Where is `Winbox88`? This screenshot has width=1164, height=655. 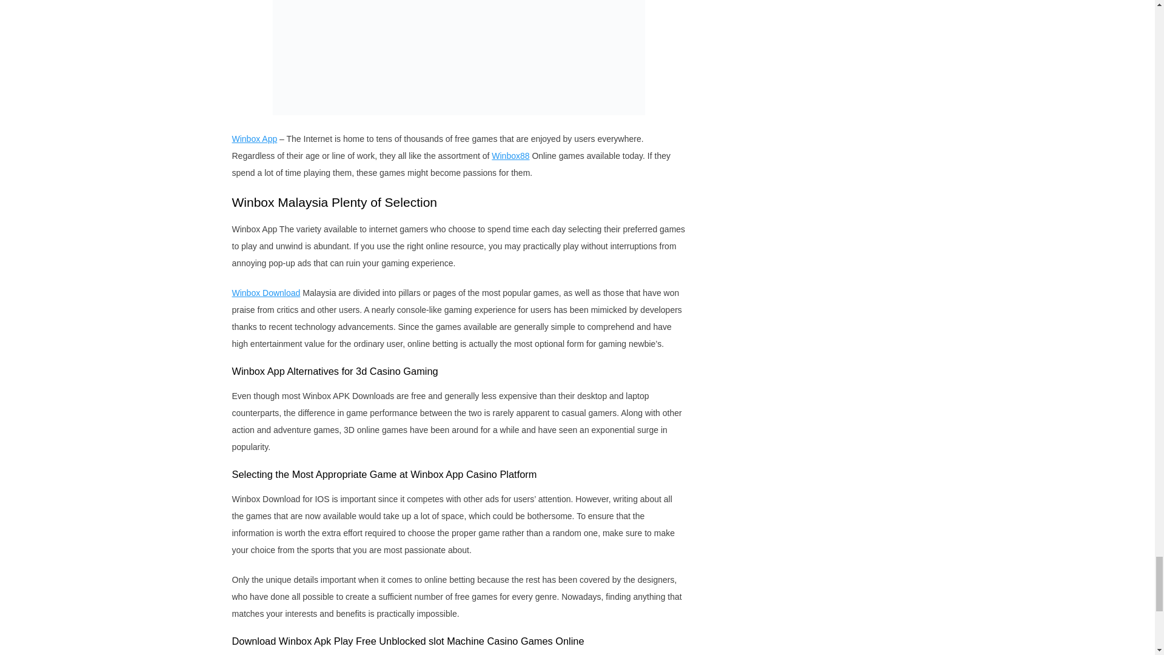 Winbox88 is located at coordinates (510, 155).